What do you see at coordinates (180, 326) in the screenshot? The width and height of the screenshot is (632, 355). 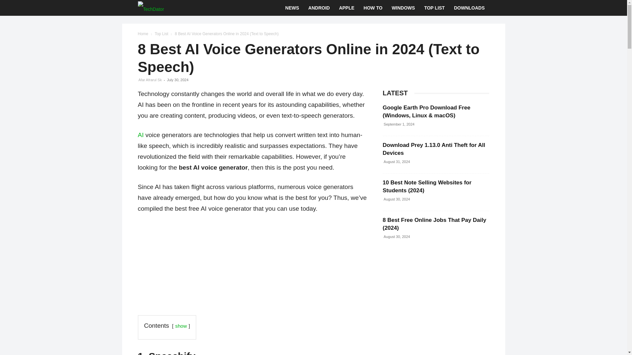 I see `show` at bounding box center [180, 326].